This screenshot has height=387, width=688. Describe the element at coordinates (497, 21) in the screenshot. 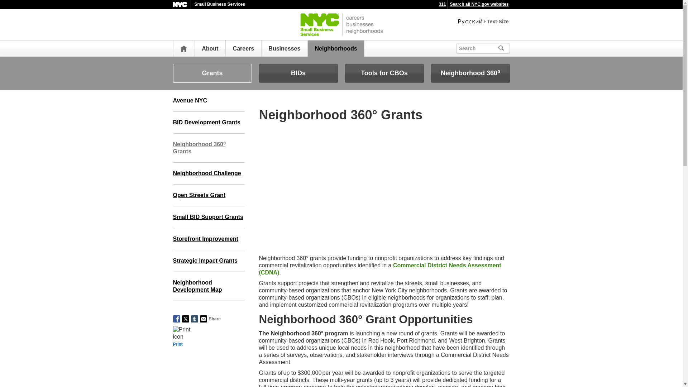

I see `Text-Size` at that location.